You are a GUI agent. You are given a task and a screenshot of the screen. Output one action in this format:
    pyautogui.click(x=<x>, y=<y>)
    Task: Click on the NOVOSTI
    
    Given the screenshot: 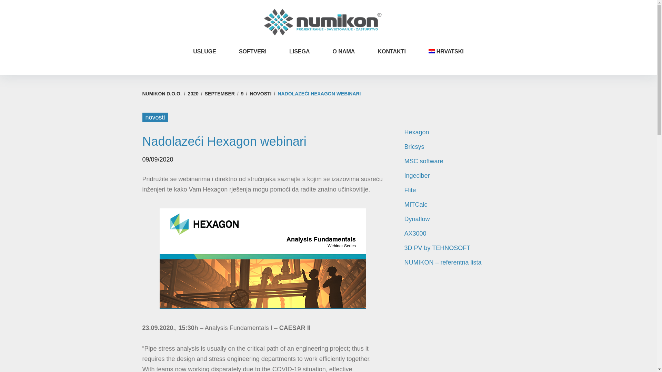 What is the action you would take?
    pyautogui.click(x=260, y=93)
    